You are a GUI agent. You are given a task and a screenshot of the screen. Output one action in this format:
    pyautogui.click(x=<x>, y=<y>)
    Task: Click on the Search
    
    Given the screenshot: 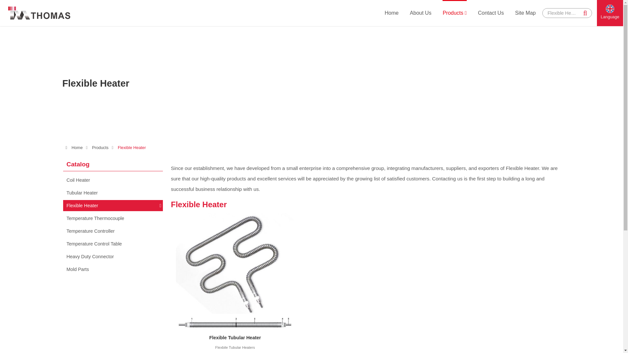 What is the action you would take?
    pyautogui.click(x=585, y=13)
    